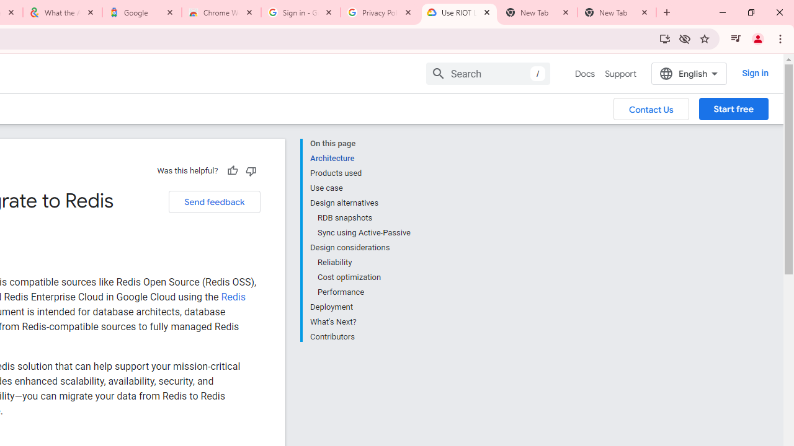  What do you see at coordinates (360, 159) in the screenshot?
I see `Architecture` at bounding box center [360, 159].